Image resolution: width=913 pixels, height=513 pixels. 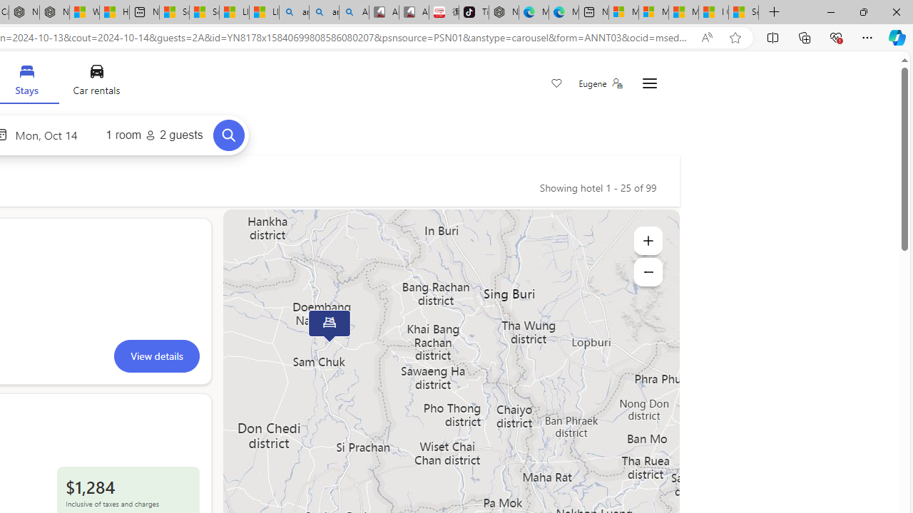 What do you see at coordinates (867, 37) in the screenshot?
I see `Settings and more (Alt+F)` at bounding box center [867, 37].